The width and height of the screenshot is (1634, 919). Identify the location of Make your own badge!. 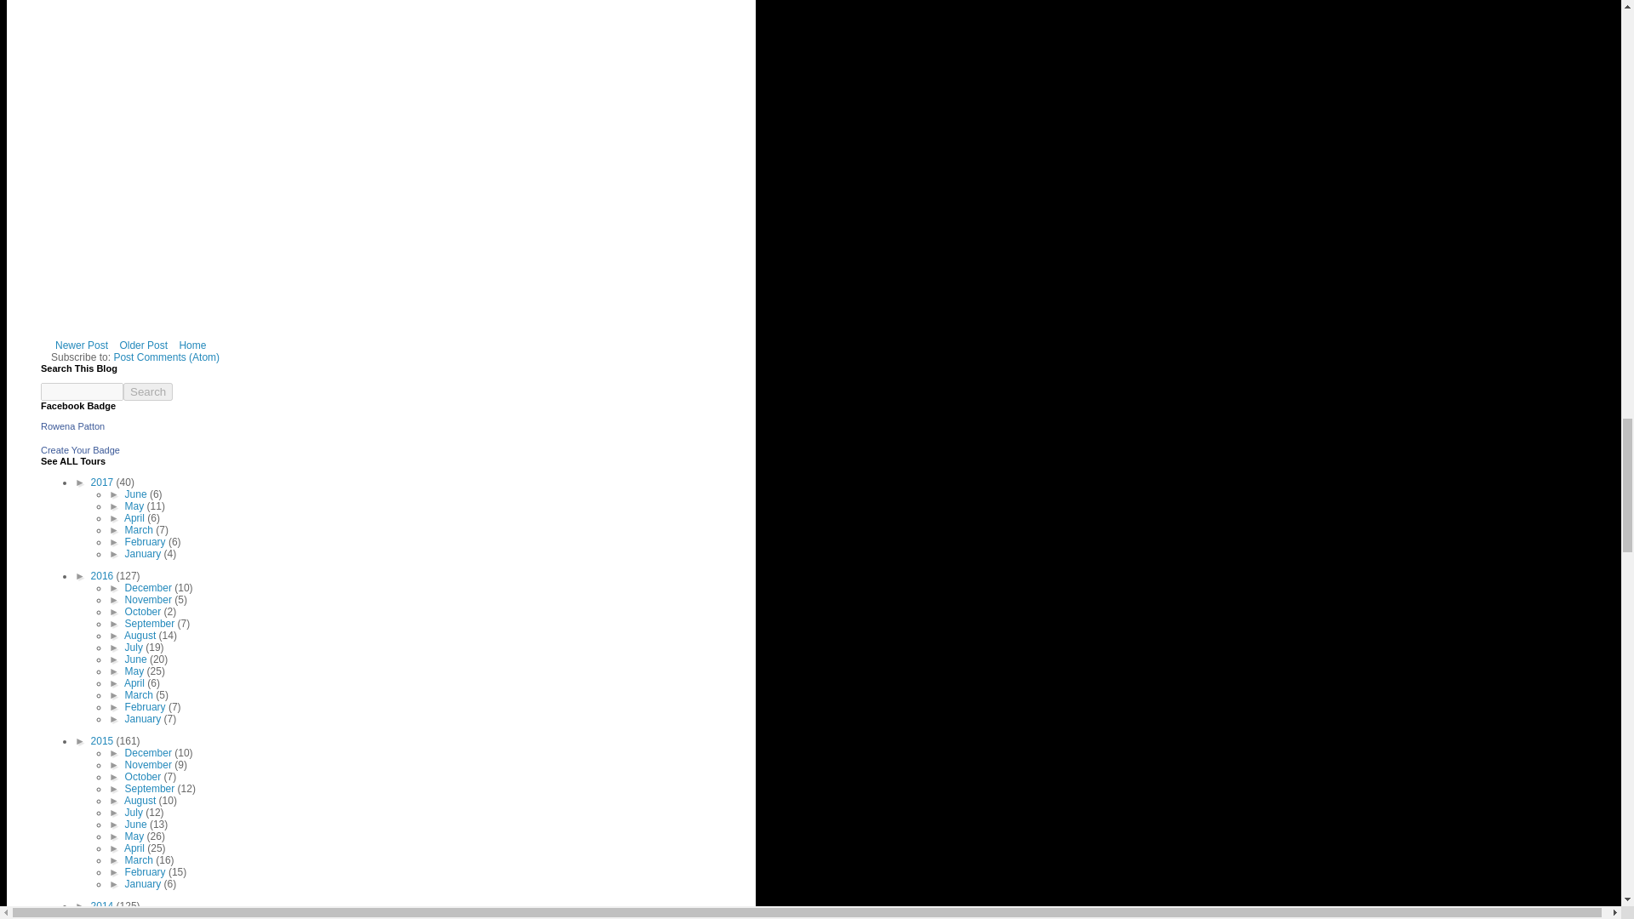
(80, 449).